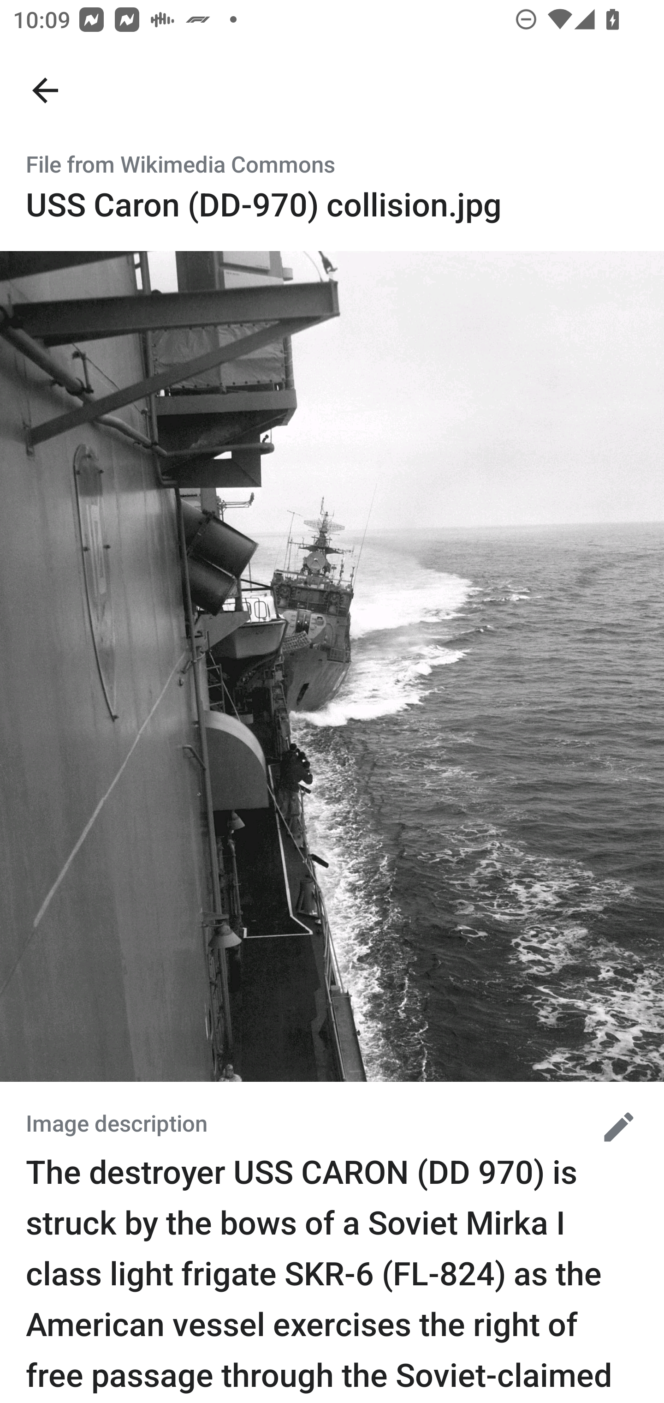 The width and height of the screenshot is (664, 1403). What do you see at coordinates (612, 1126) in the screenshot?
I see `Edit Image description` at bounding box center [612, 1126].